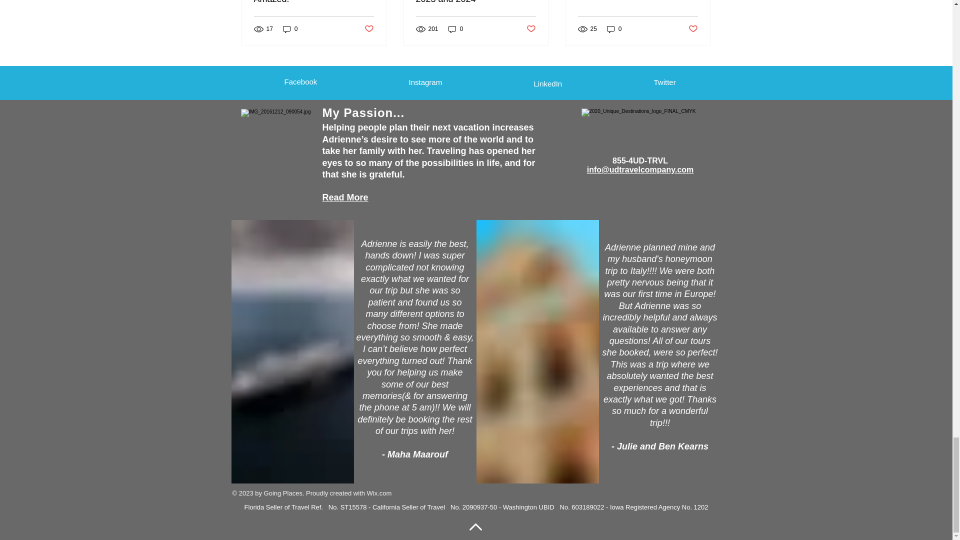 The width and height of the screenshot is (960, 540). I want to click on Travel to Dubai and be Amazed!, so click(314, 2).